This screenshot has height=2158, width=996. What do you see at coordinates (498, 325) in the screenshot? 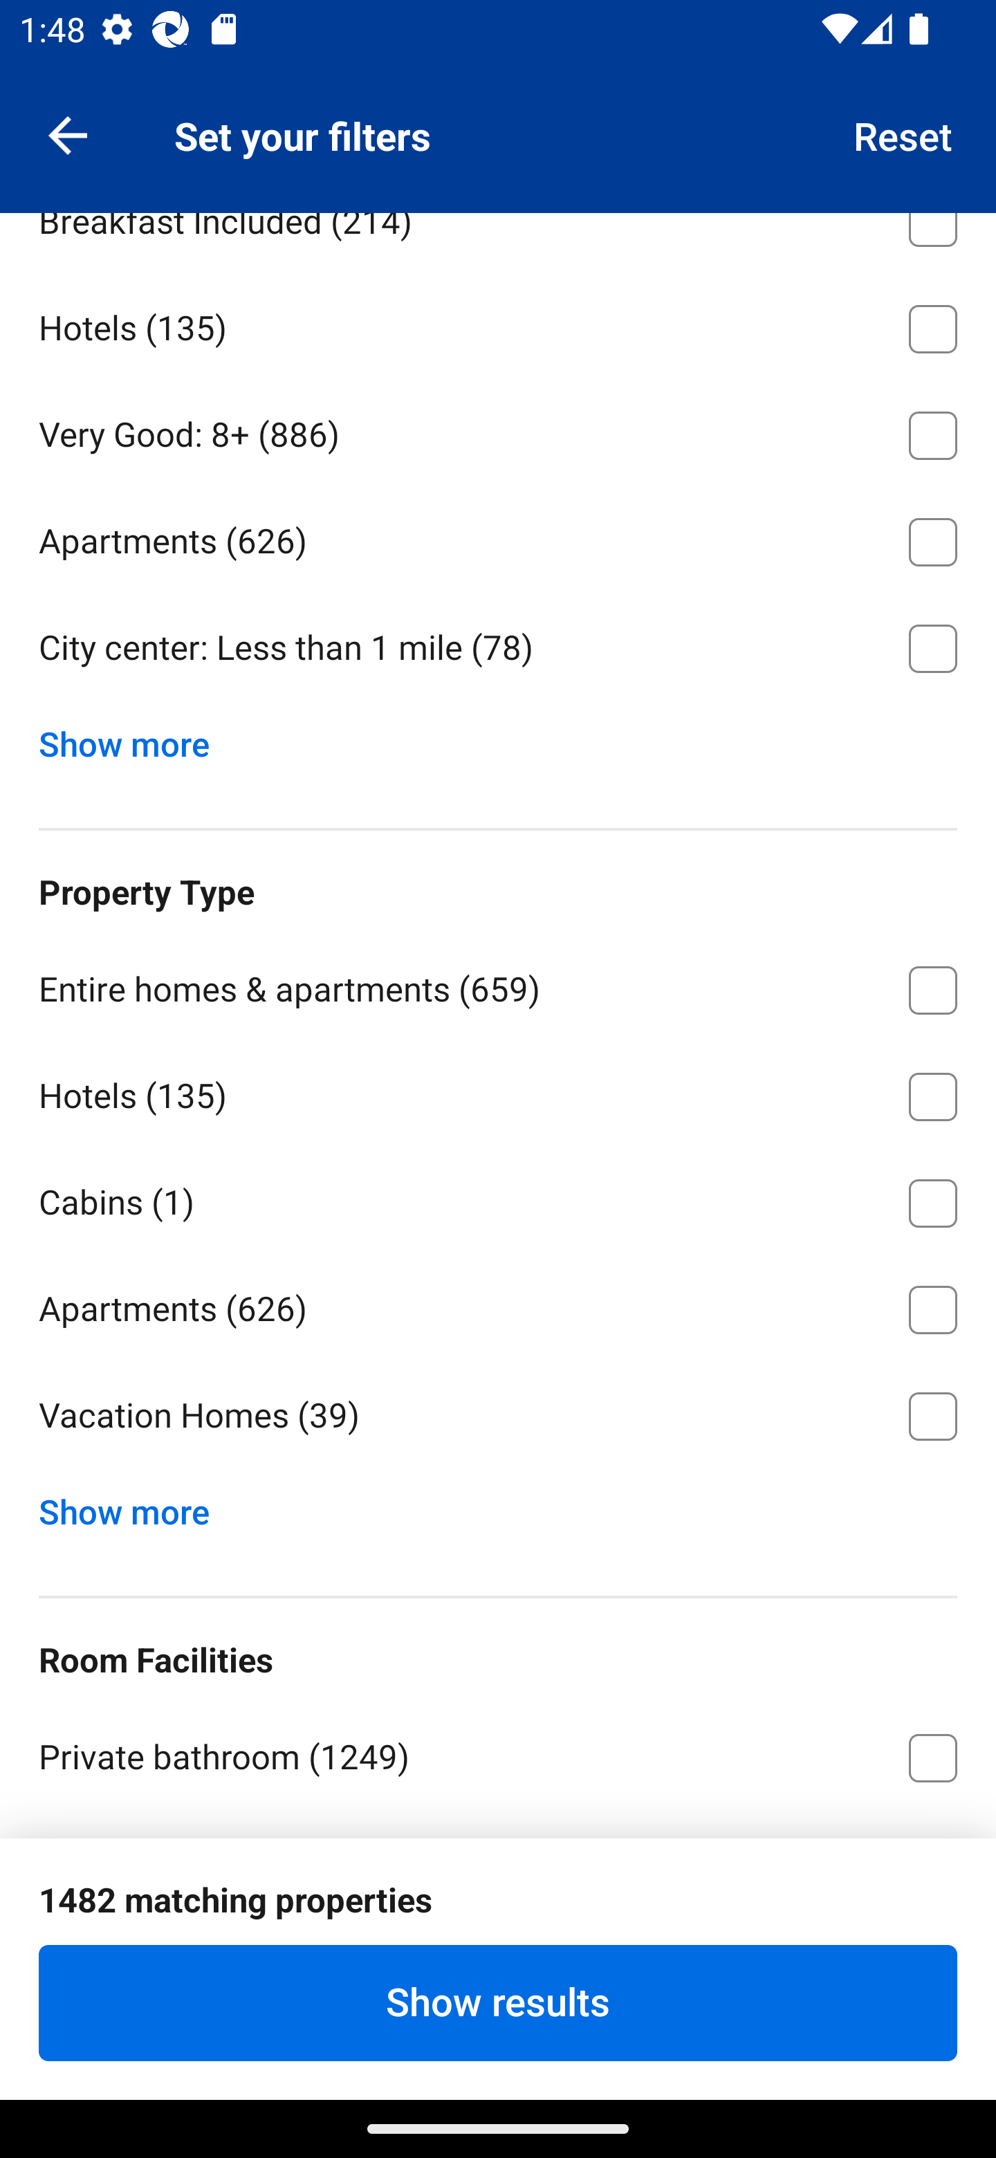
I see `Hotels ⁦(135)` at bounding box center [498, 325].